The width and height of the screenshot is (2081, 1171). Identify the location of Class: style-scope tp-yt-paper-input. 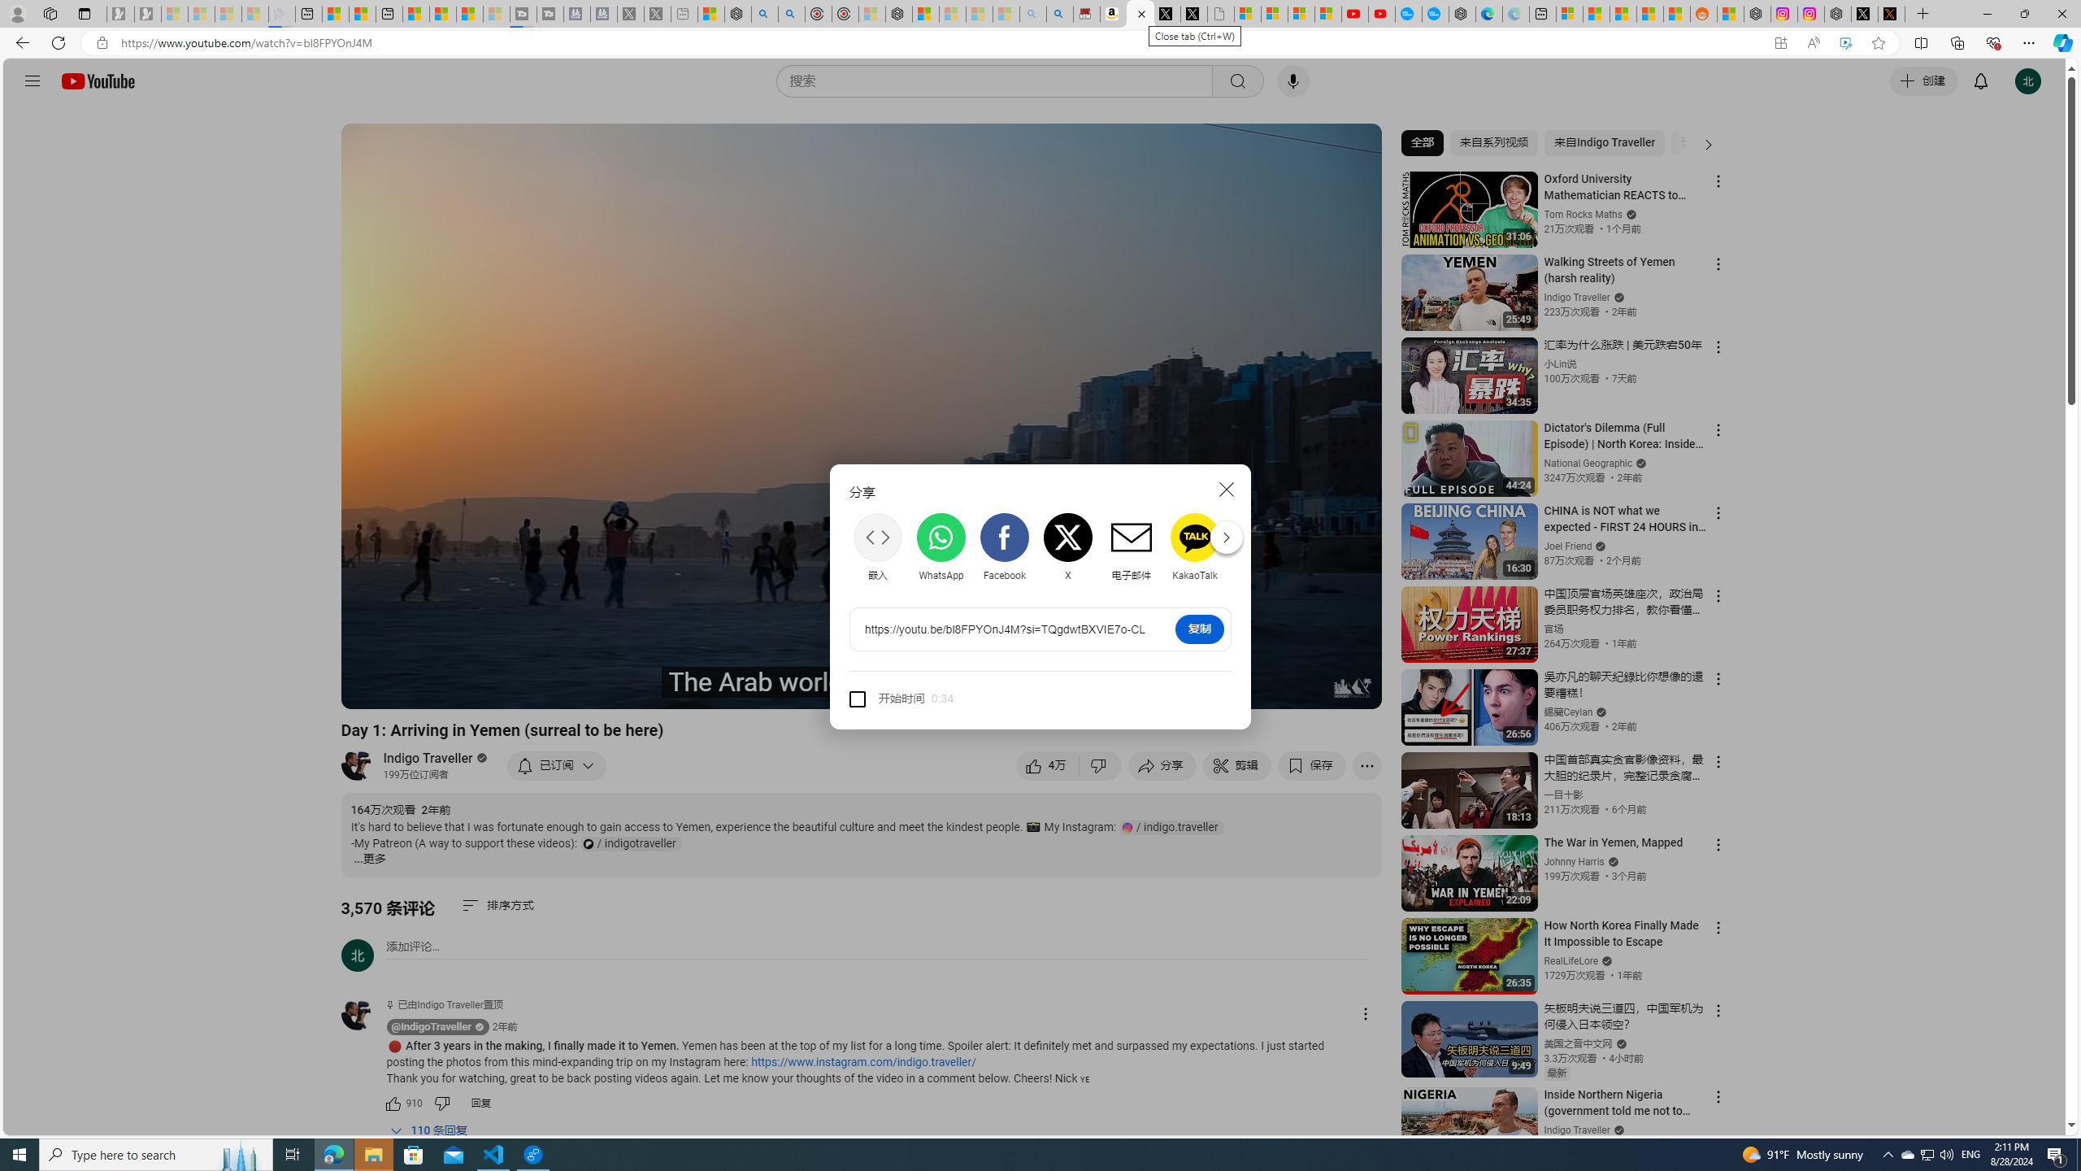
(951, 699).